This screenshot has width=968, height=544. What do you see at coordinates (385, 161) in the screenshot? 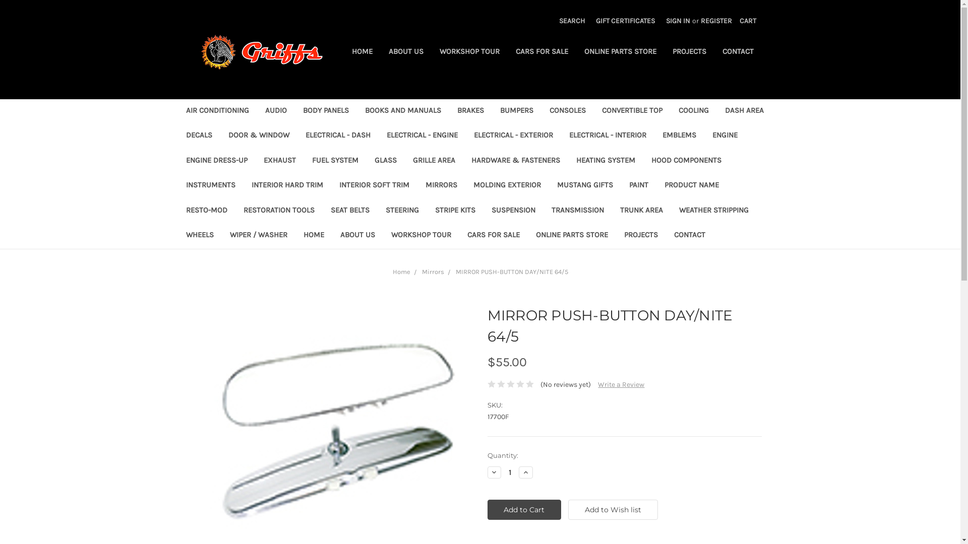
I see `GLASS` at bounding box center [385, 161].